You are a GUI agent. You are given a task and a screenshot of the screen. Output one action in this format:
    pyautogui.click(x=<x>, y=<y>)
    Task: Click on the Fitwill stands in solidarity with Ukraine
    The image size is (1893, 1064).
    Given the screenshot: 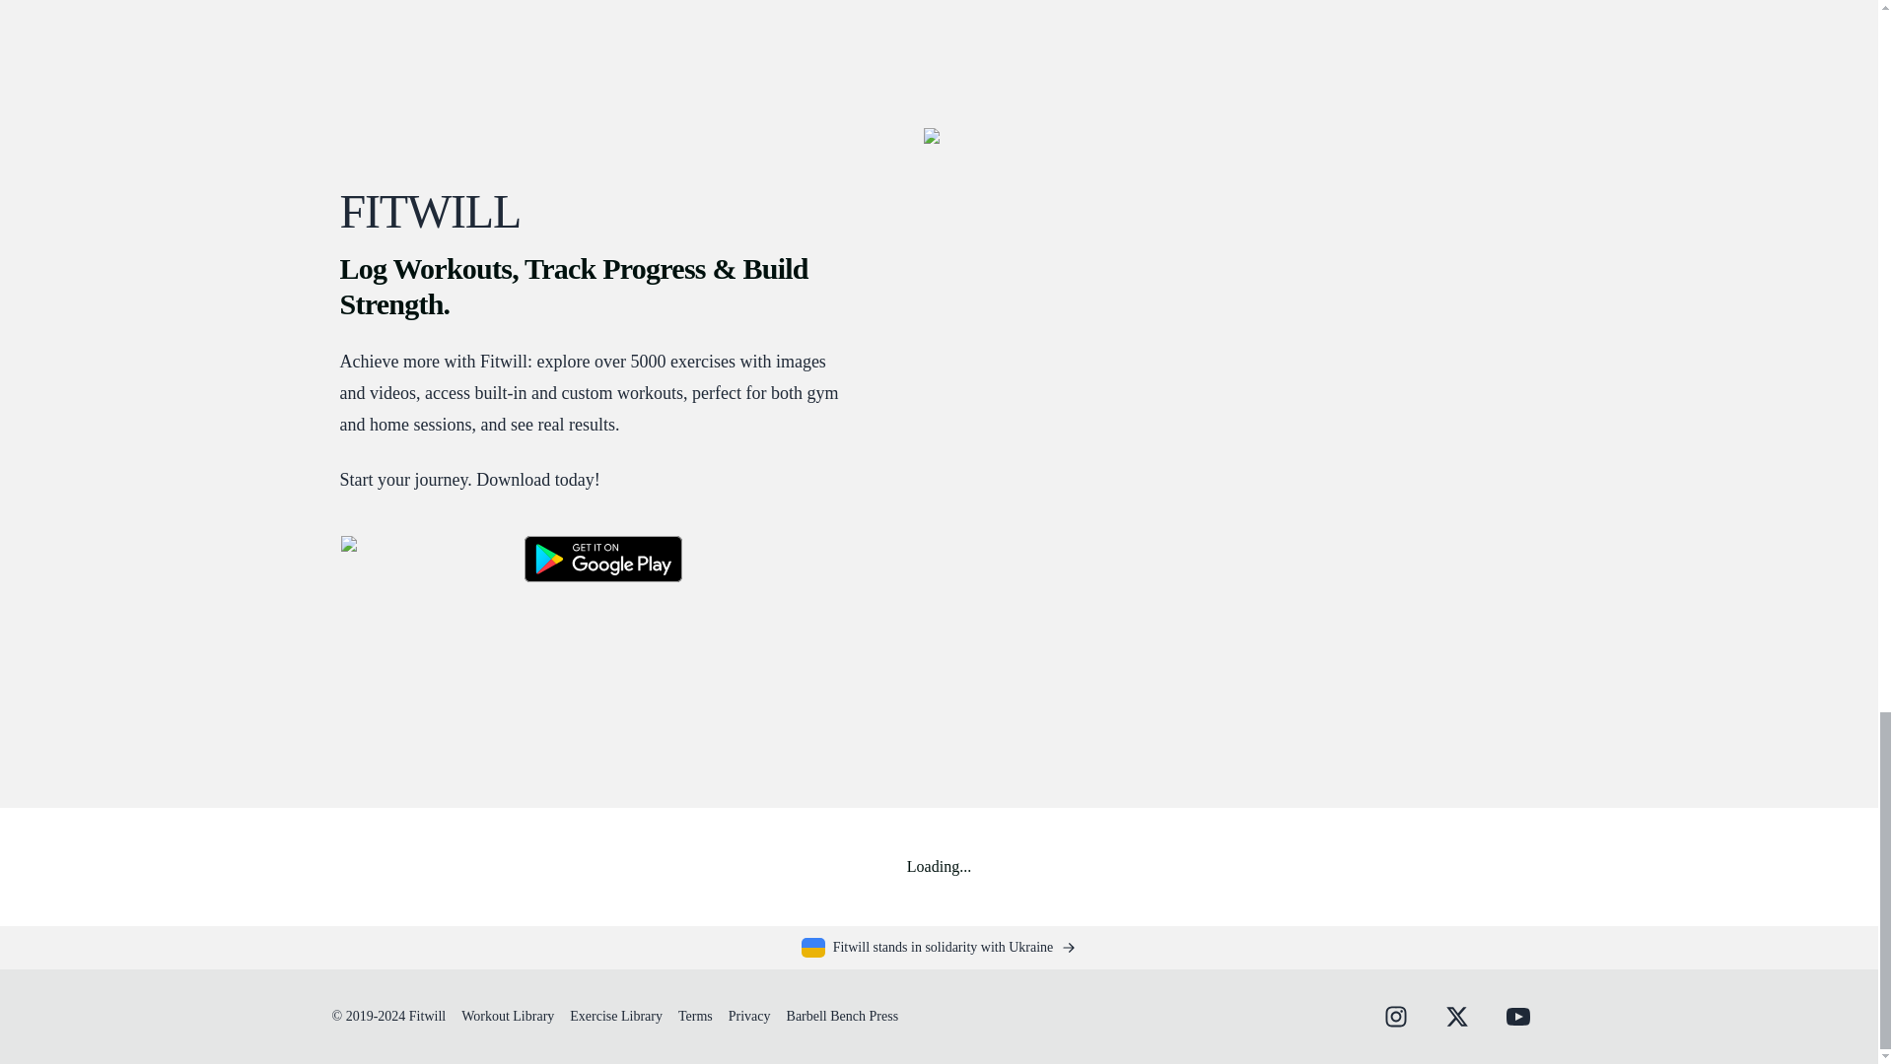 What is the action you would take?
    pyautogui.click(x=939, y=948)
    